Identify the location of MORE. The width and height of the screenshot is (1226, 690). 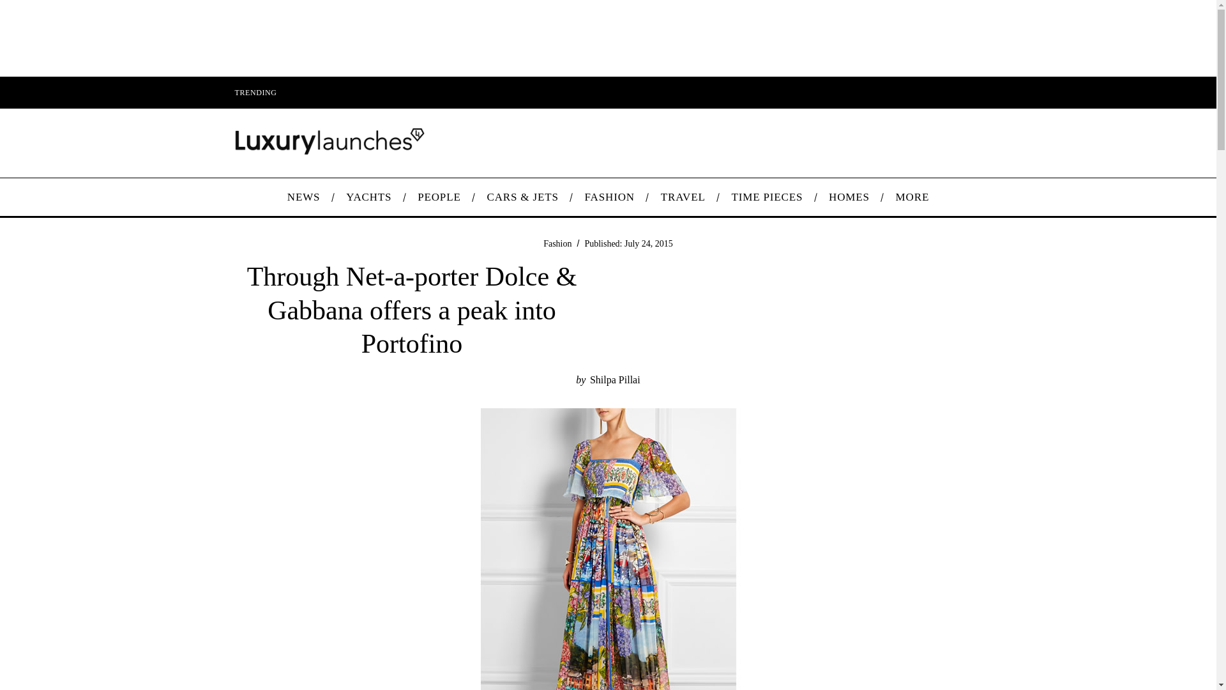
(912, 197).